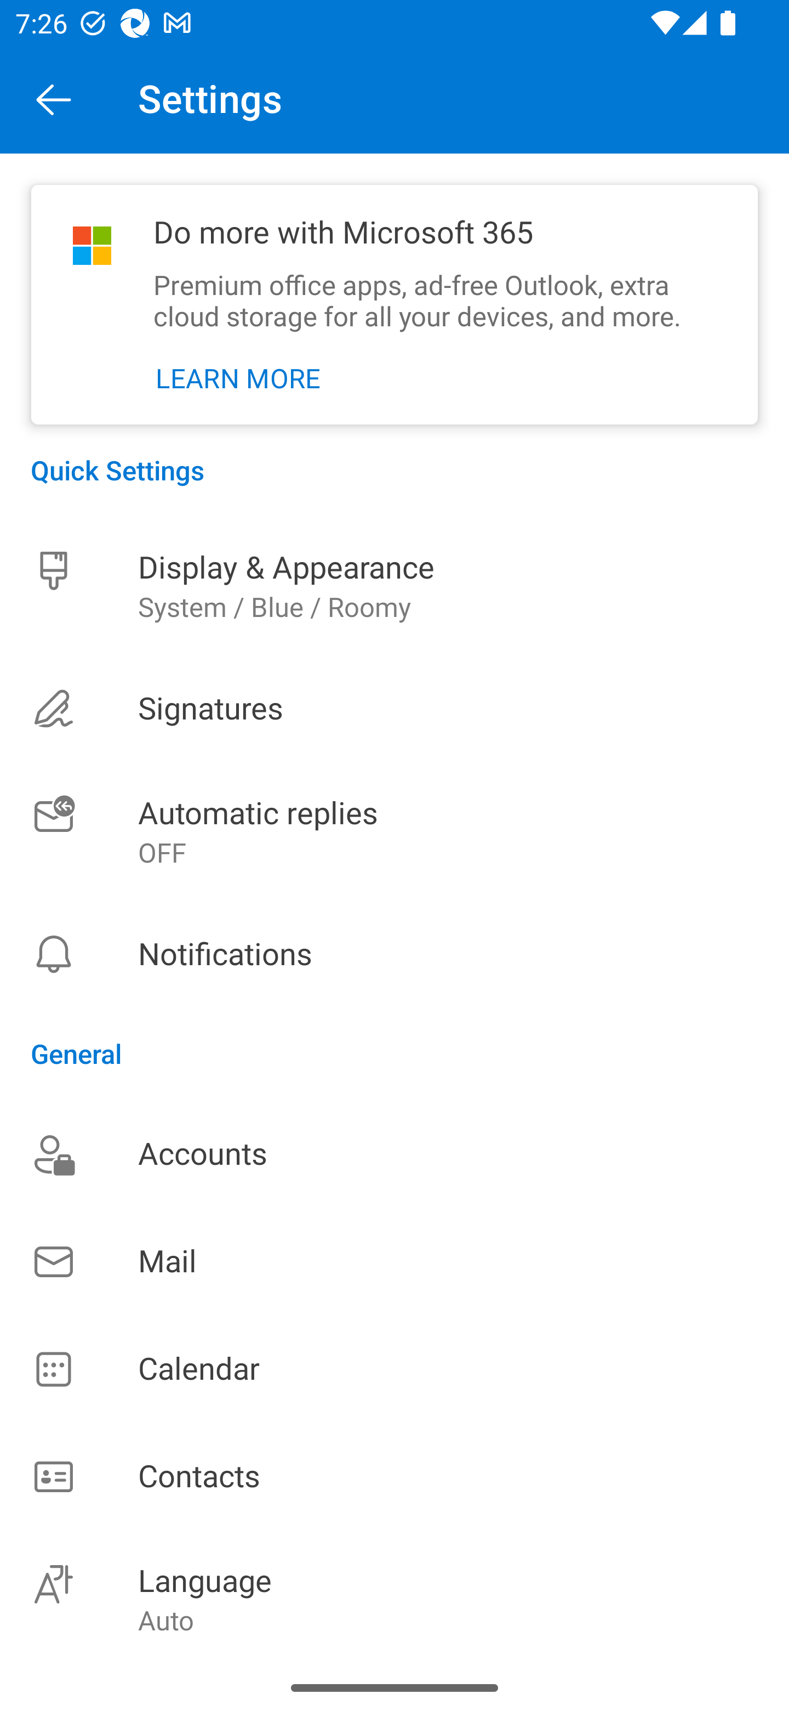  What do you see at coordinates (54, 99) in the screenshot?
I see `Back` at bounding box center [54, 99].